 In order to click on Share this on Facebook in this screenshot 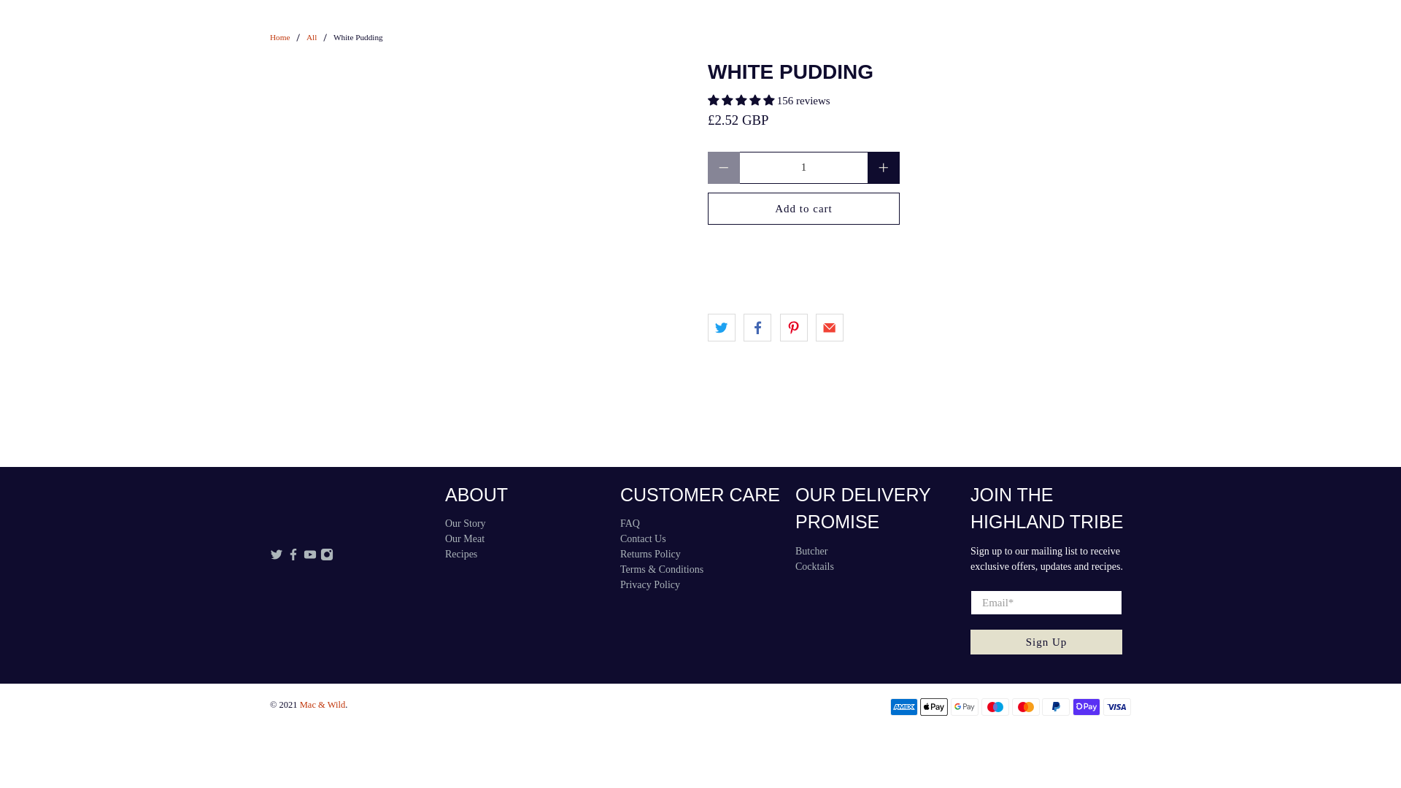, I will do `click(757, 327)`.